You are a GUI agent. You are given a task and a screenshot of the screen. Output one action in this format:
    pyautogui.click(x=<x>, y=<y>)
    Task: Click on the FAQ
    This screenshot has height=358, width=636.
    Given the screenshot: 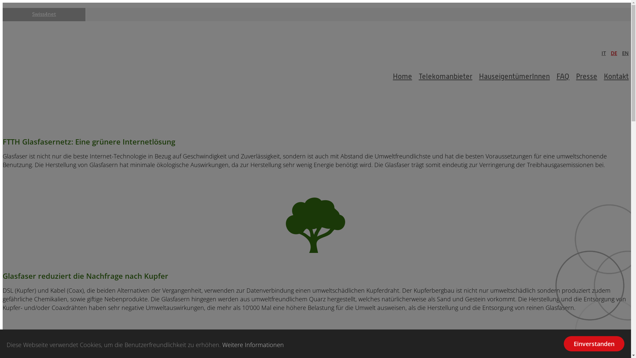 What is the action you would take?
    pyautogui.click(x=563, y=77)
    